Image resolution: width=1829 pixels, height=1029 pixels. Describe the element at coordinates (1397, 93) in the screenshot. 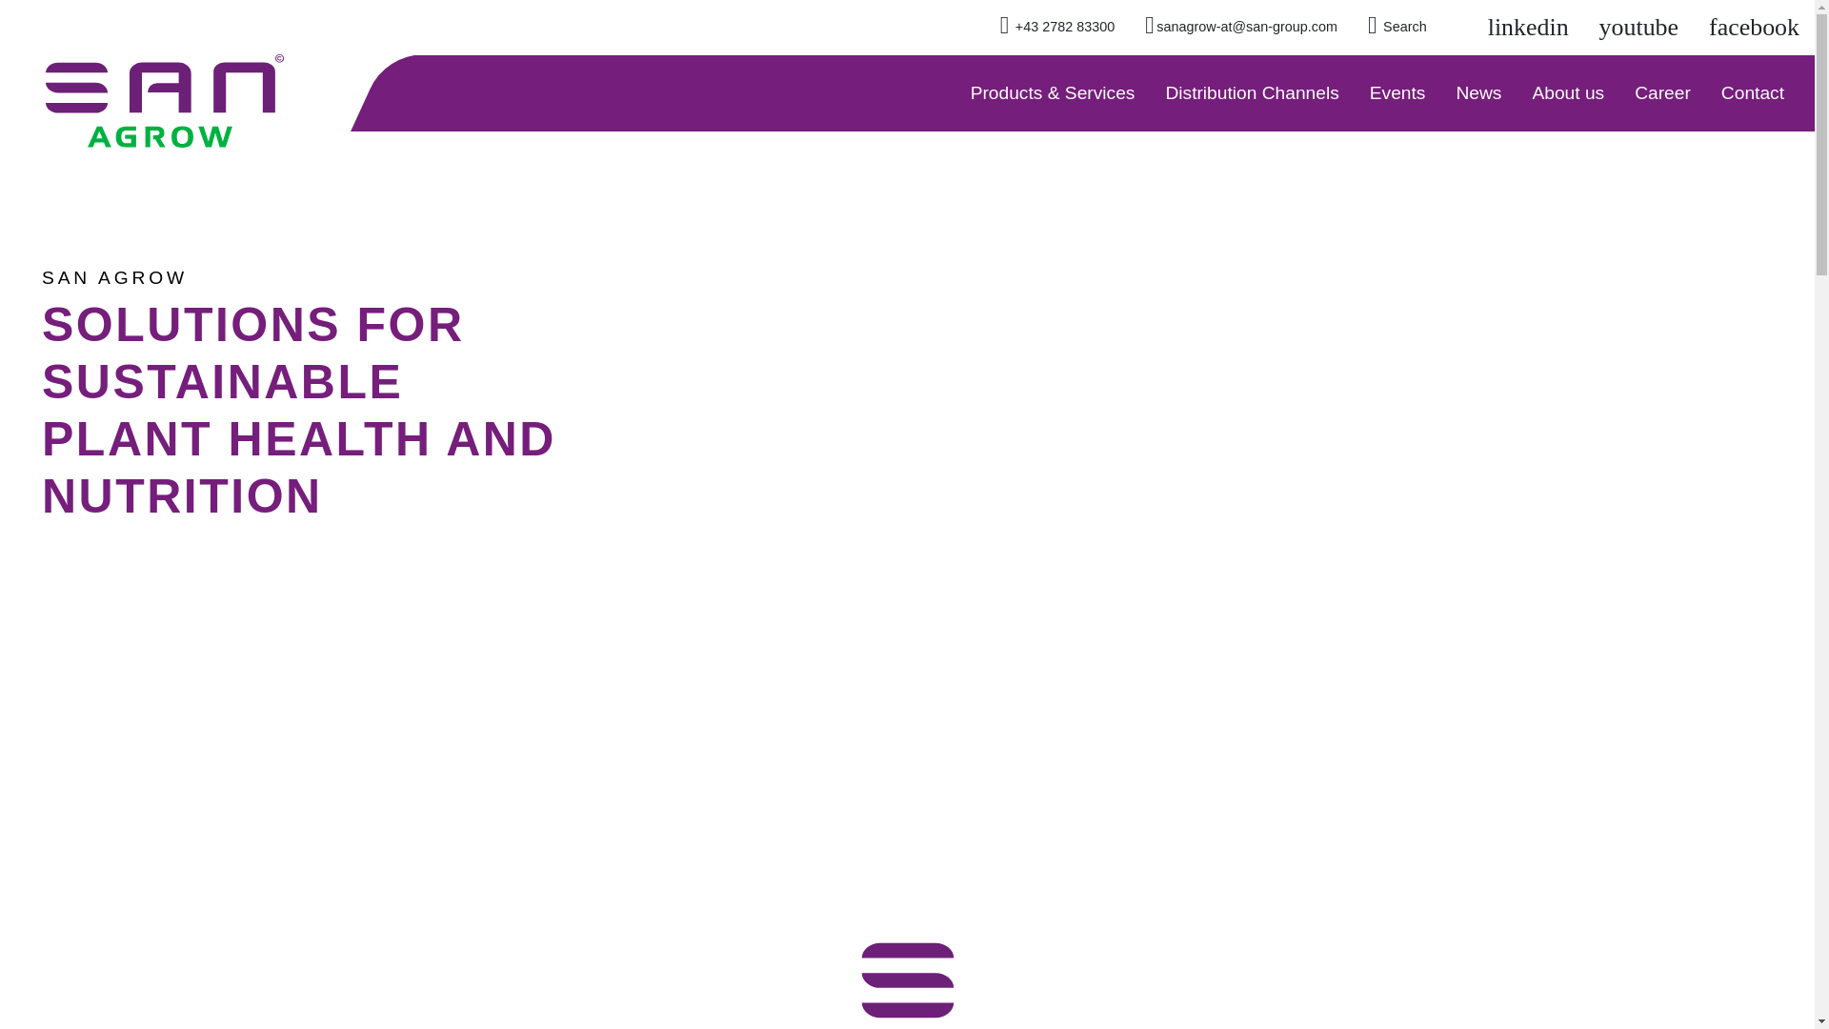

I see `Events` at that location.